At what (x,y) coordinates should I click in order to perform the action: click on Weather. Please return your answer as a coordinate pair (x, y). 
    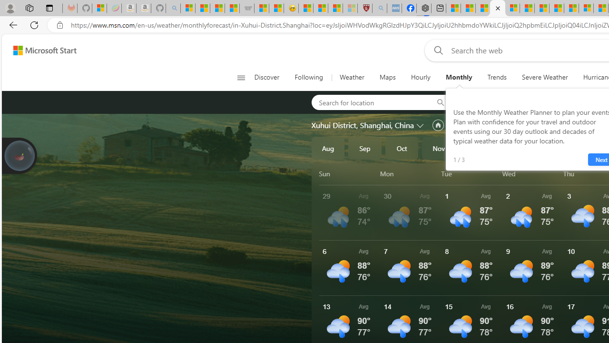
    Looking at the image, I should click on (352, 77).